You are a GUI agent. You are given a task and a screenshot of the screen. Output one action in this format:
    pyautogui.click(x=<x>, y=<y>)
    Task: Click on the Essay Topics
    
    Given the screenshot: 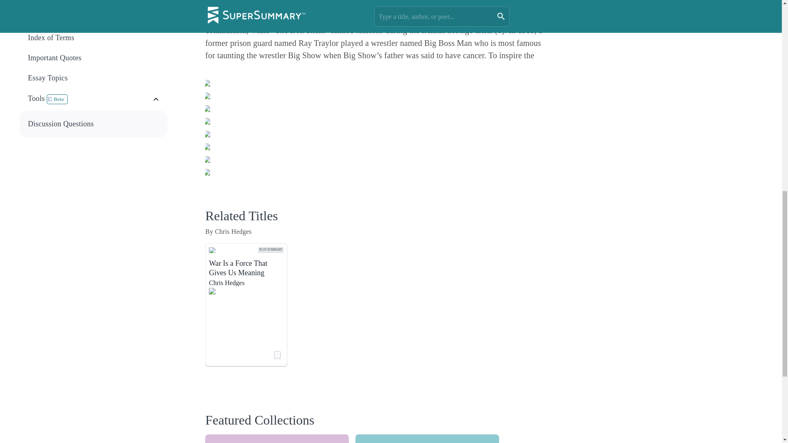 What is the action you would take?
    pyautogui.click(x=94, y=78)
    